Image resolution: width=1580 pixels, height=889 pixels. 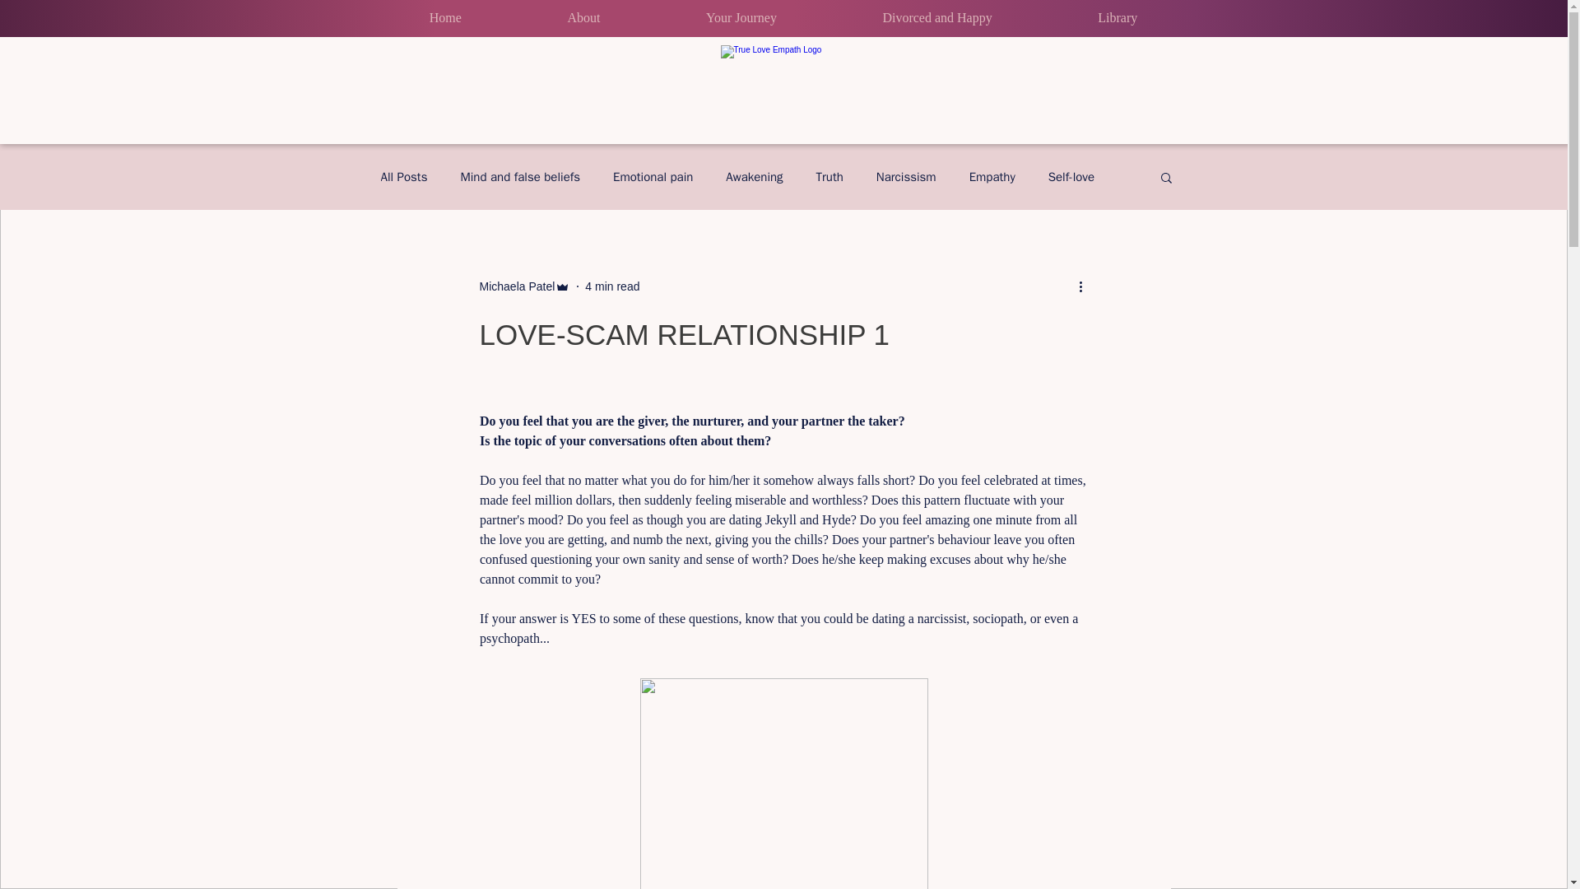 I want to click on 4 min read, so click(x=612, y=286).